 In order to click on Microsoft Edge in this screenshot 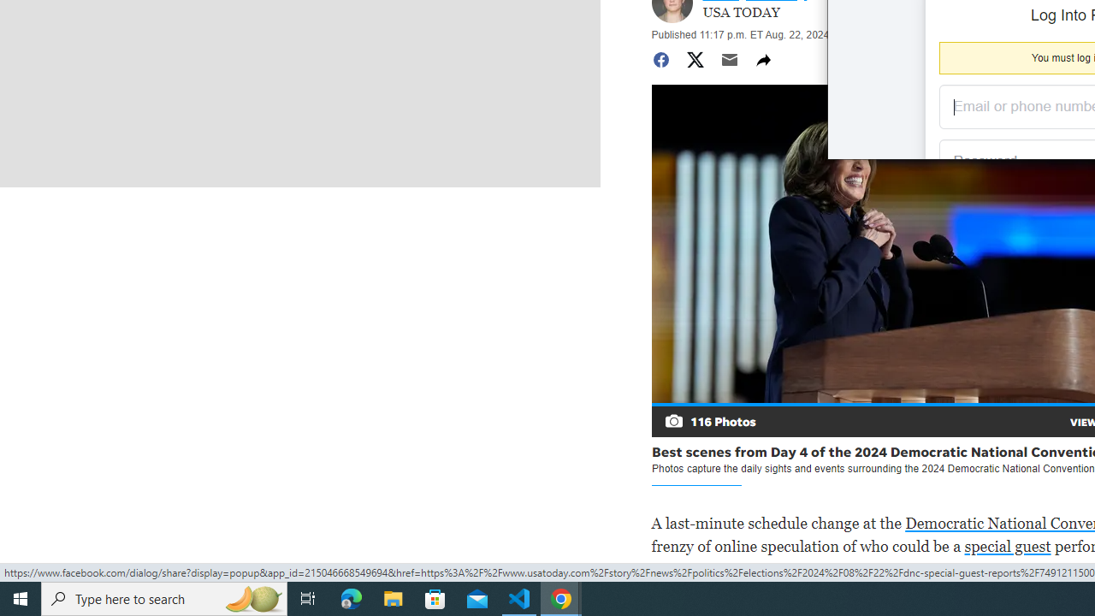, I will do `click(352, 599)`.